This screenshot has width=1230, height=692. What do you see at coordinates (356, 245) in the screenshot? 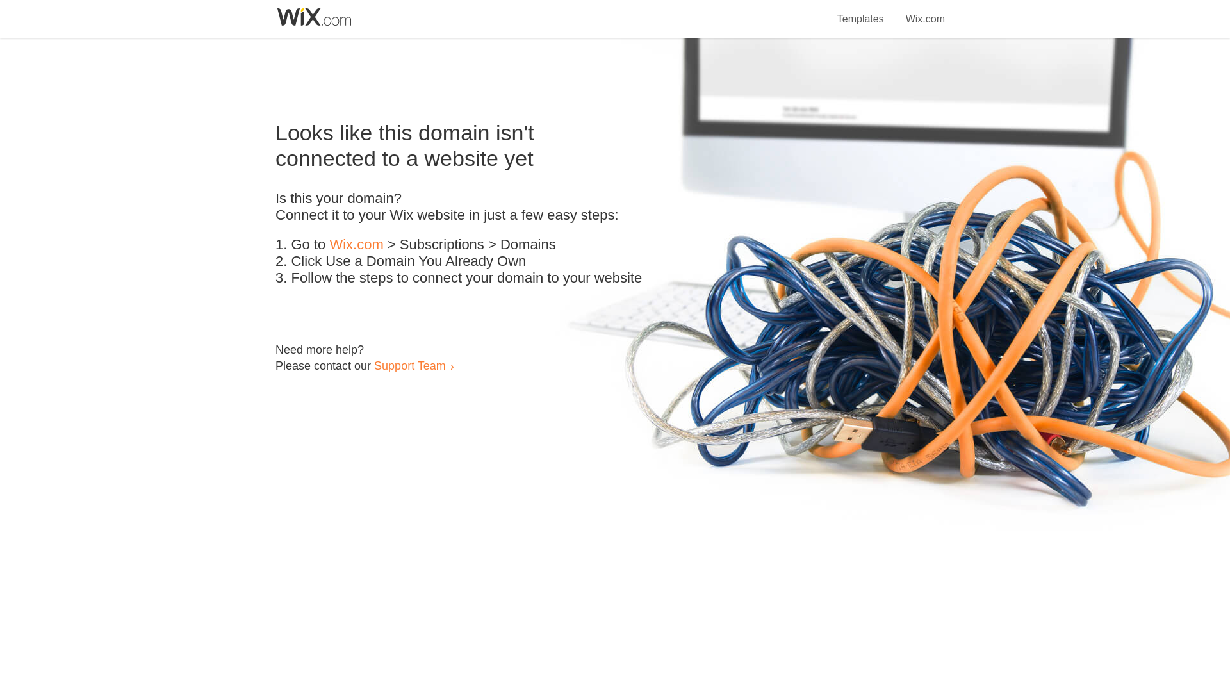
I see `Wix.com` at bounding box center [356, 245].